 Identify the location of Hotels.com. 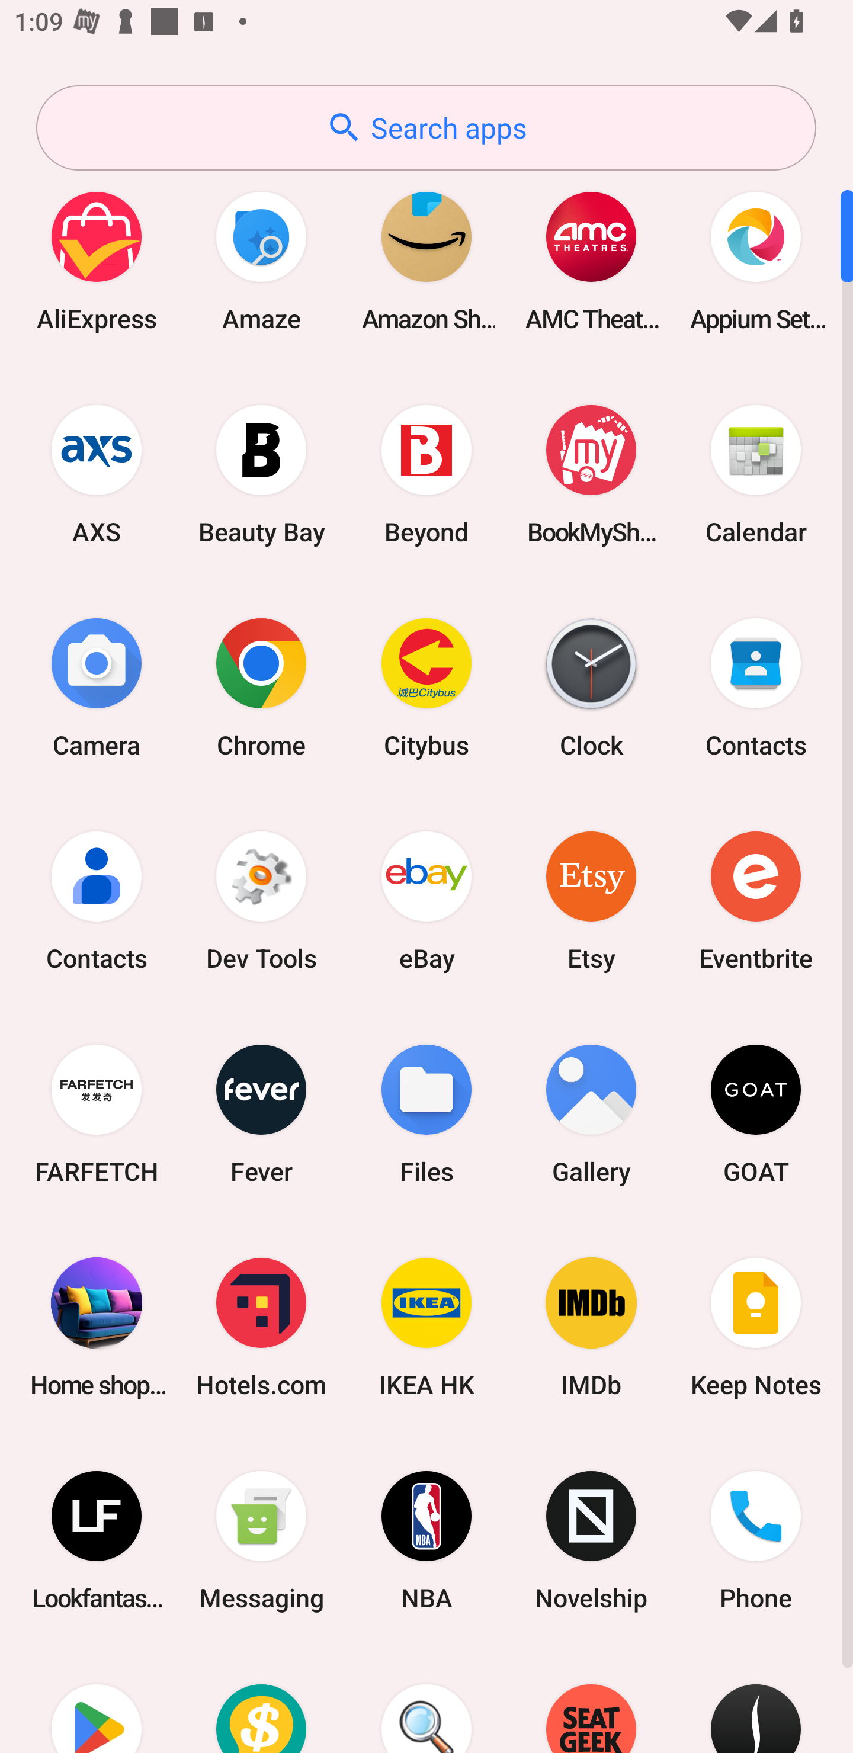
(261, 1327).